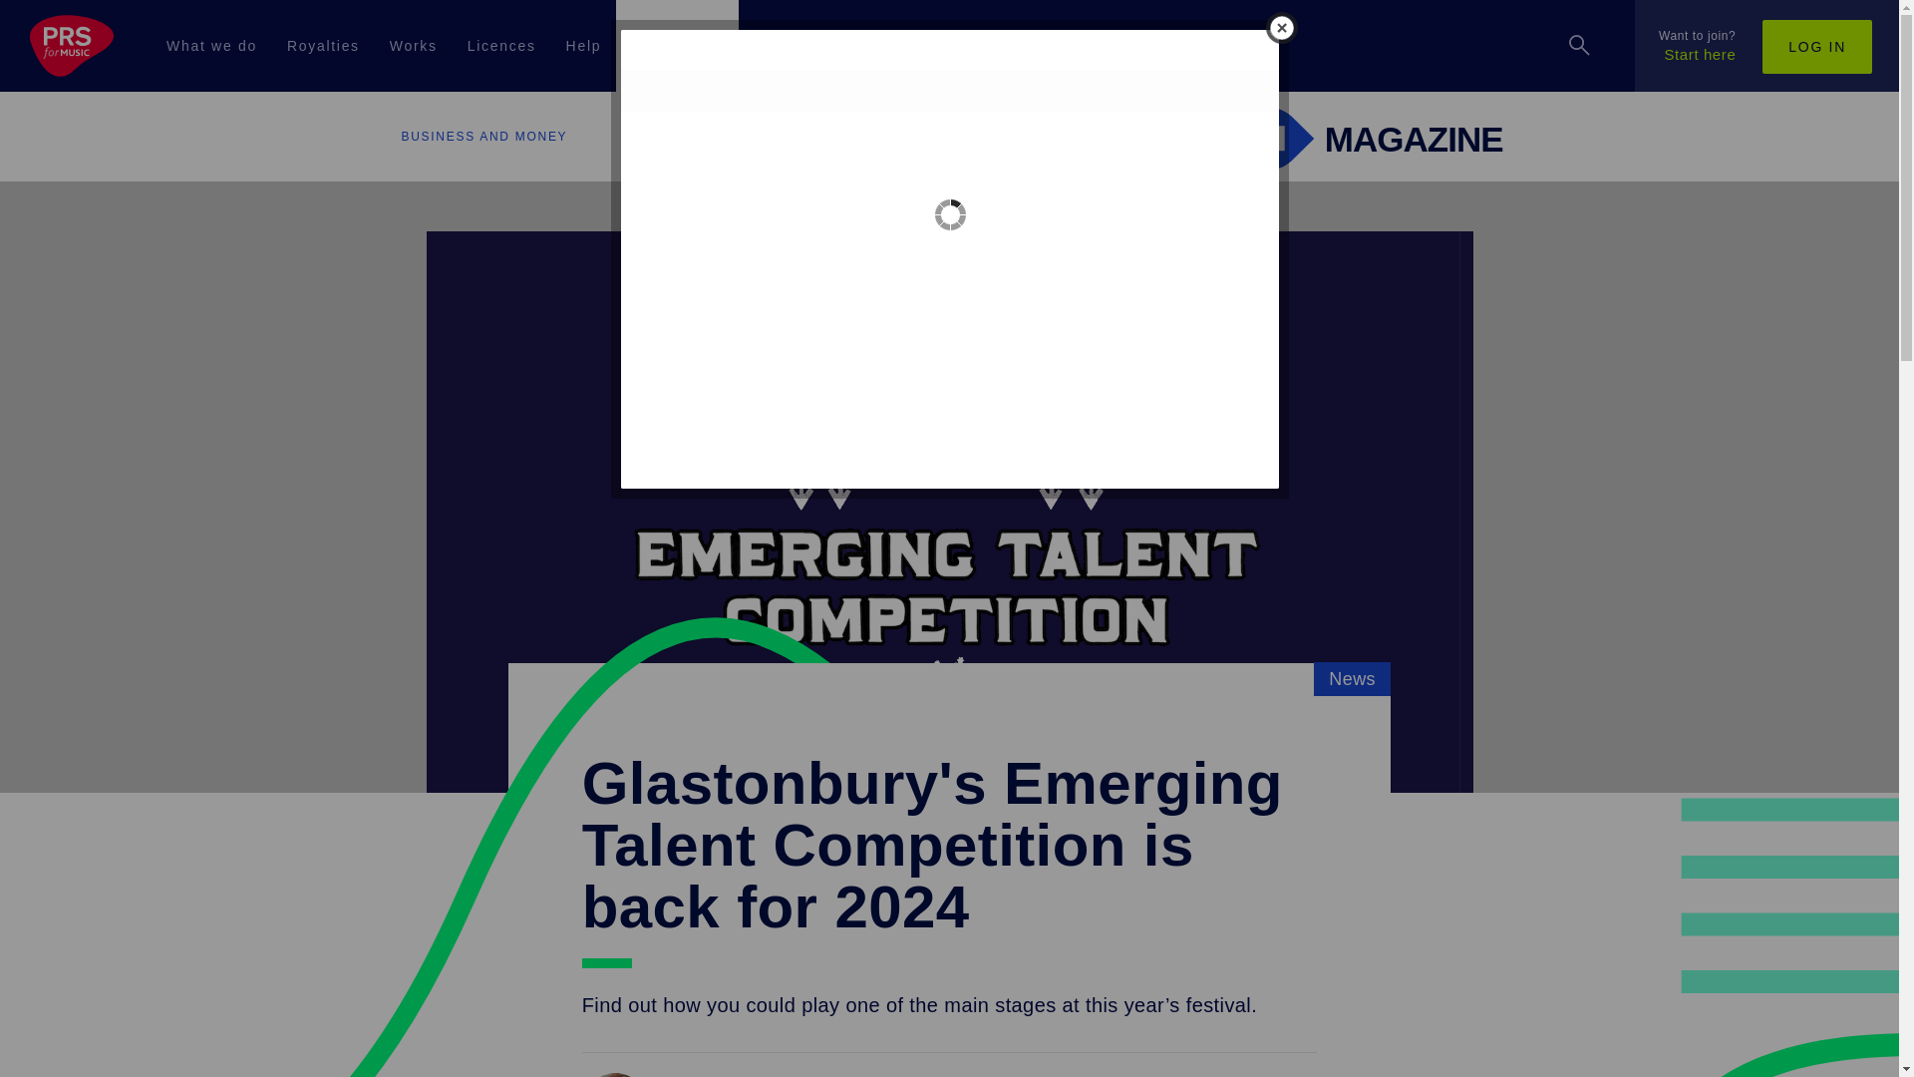 The image size is (1914, 1077). What do you see at coordinates (1044, 839) in the screenshot?
I see `Contact us` at bounding box center [1044, 839].